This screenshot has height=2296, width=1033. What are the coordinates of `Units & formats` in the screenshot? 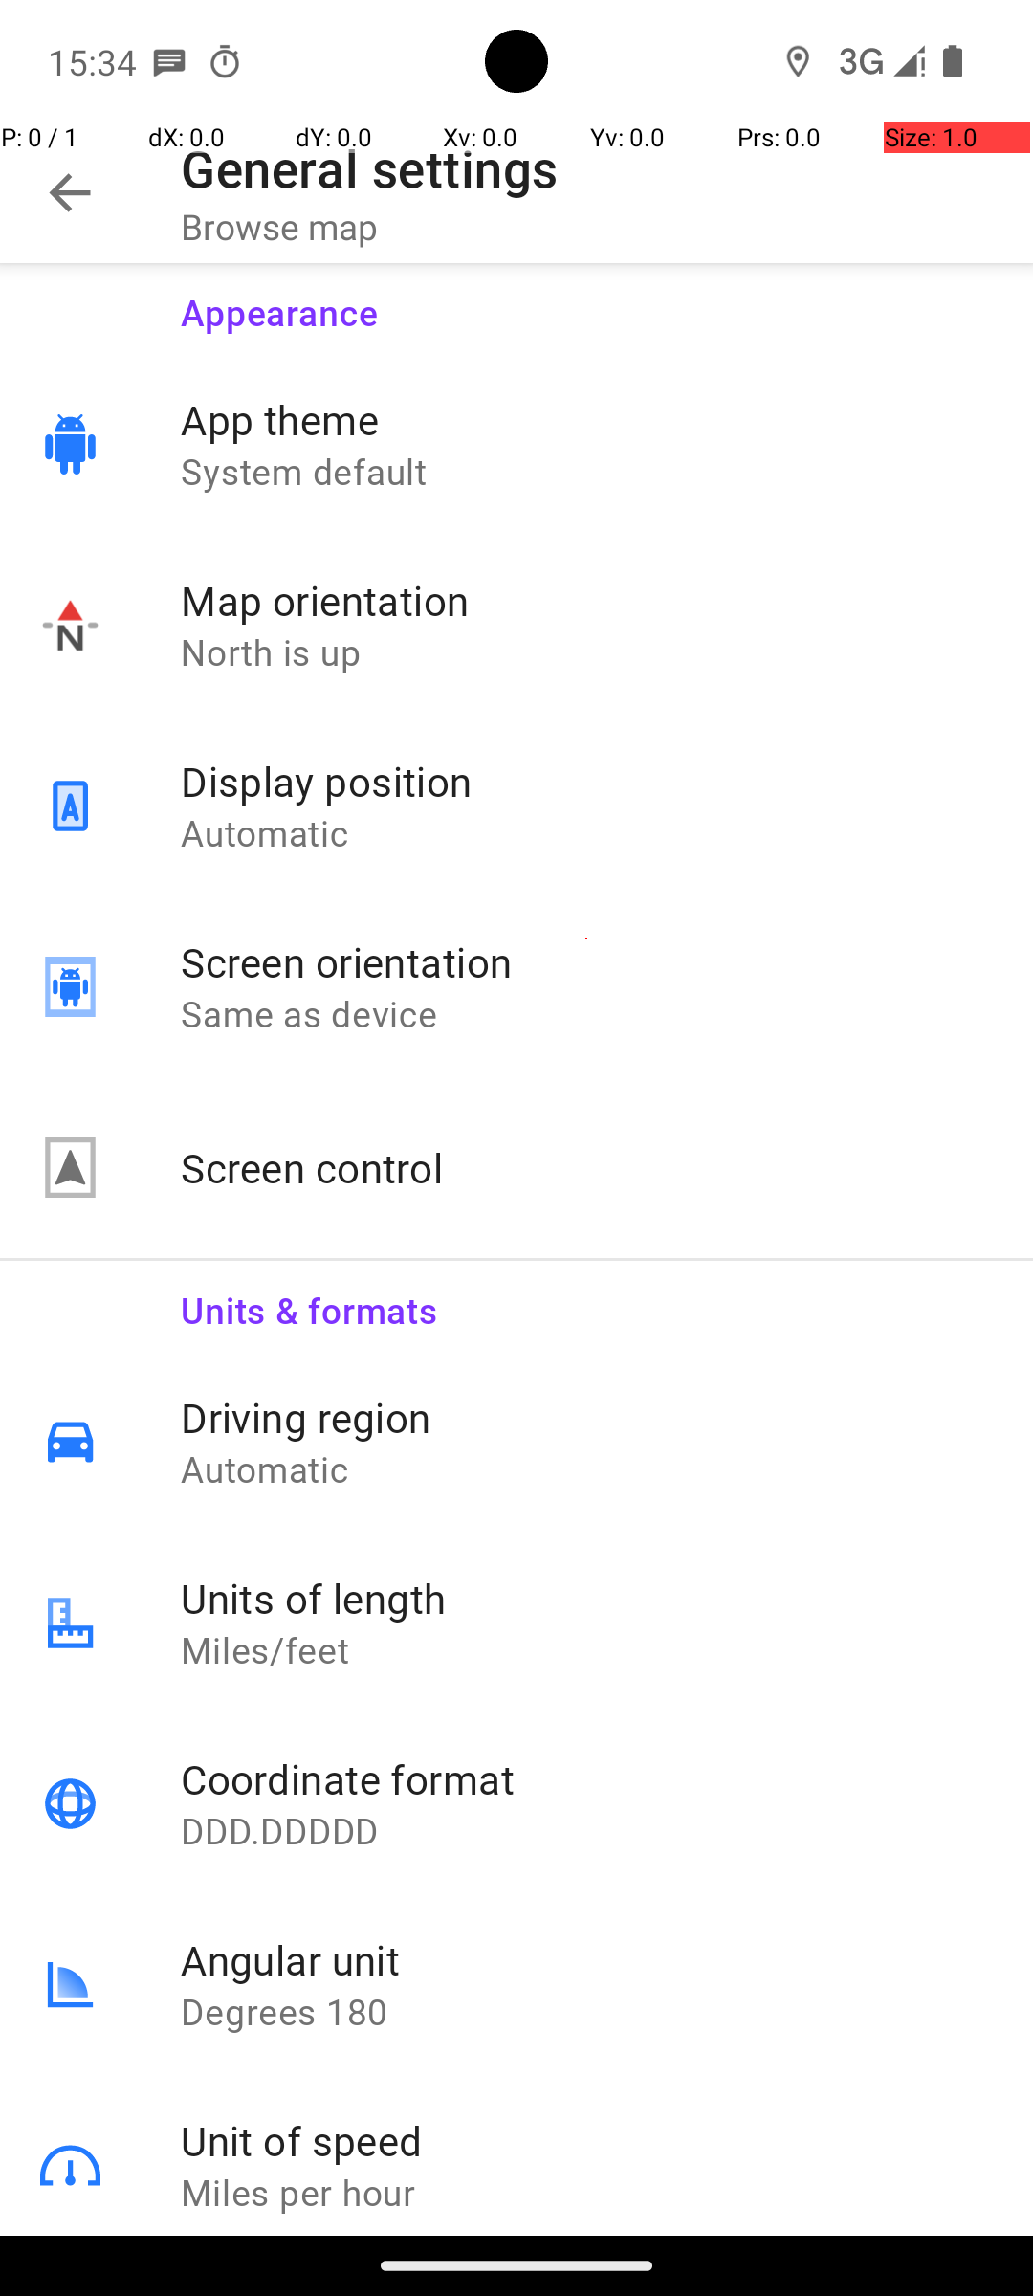 It's located at (587, 1297).